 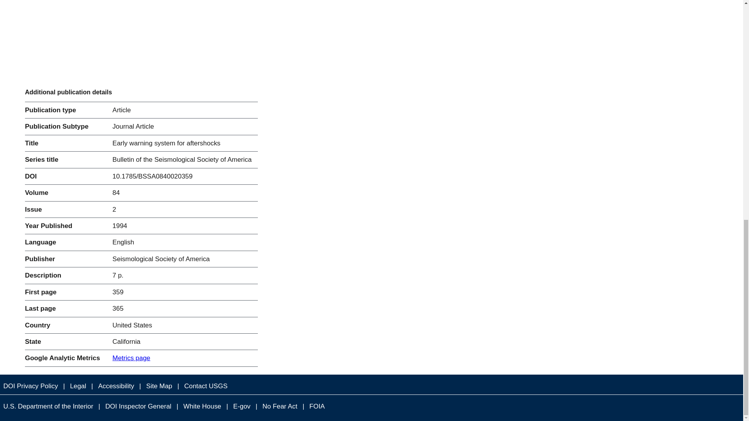 What do you see at coordinates (317, 406) in the screenshot?
I see `FOIA` at bounding box center [317, 406].